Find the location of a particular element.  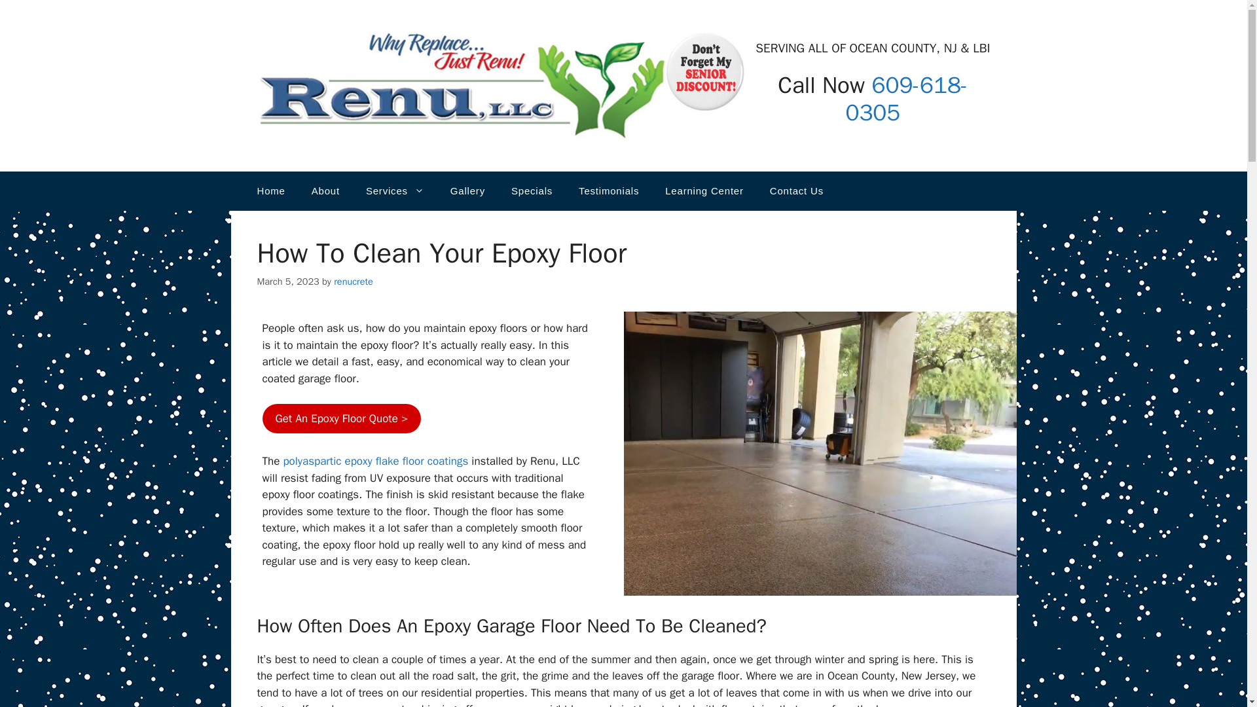

609-618-0305 is located at coordinates (906, 99).